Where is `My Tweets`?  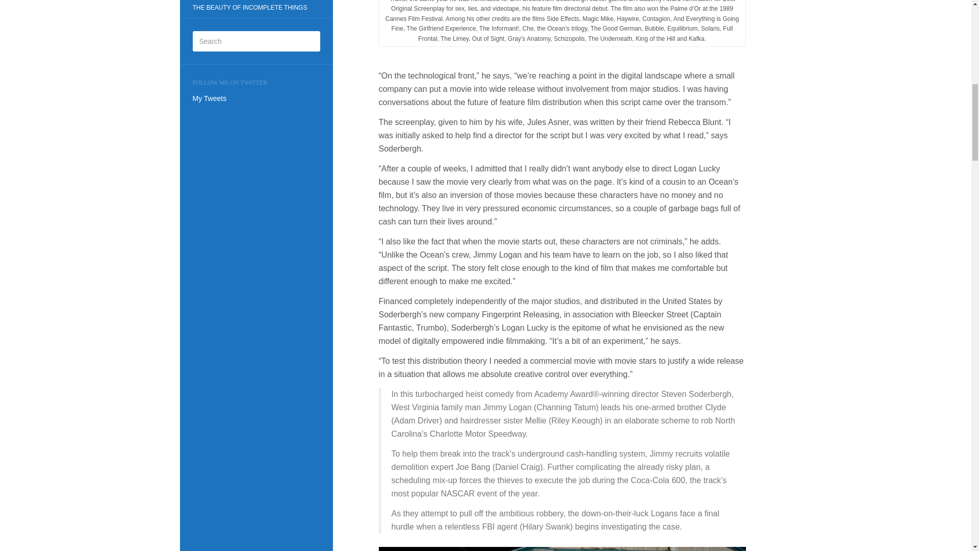
My Tweets is located at coordinates (210, 98).